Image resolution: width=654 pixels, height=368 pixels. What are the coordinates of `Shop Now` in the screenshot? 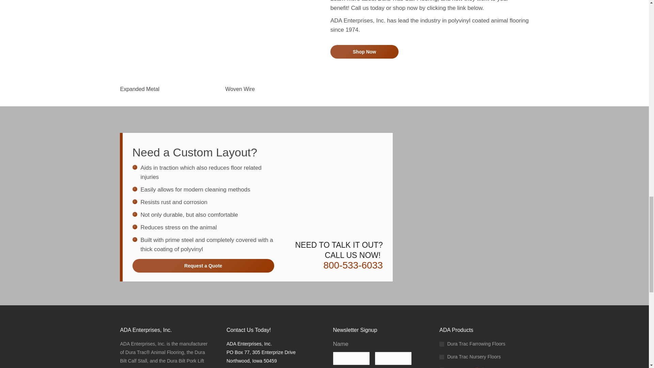 It's located at (364, 51).